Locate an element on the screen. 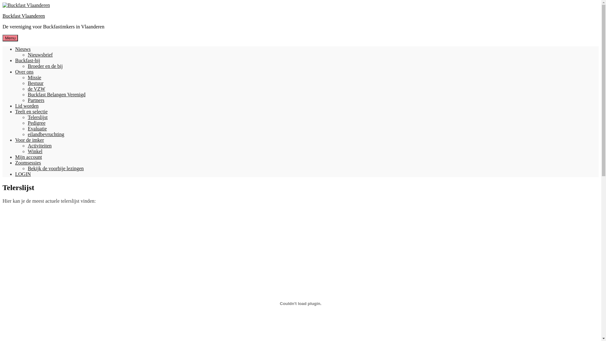 Image resolution: width=606 pixels, height=341 pixels. LOGIN is located at coordinates (23, 174).